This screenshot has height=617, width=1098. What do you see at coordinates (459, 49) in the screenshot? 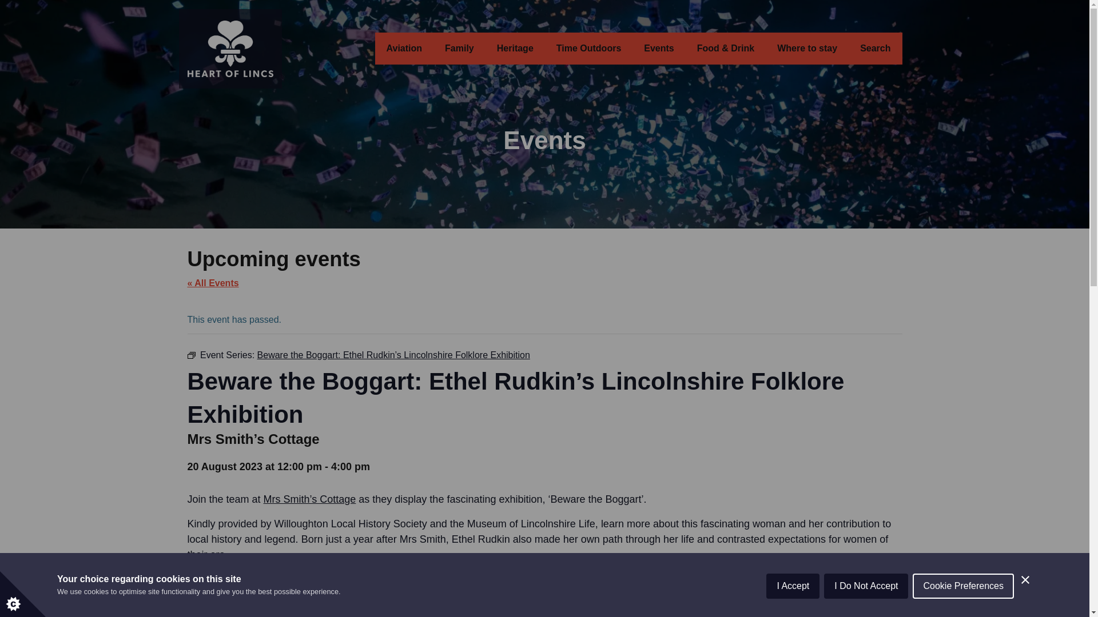
I see `Family` at bounding box center [459, 49].